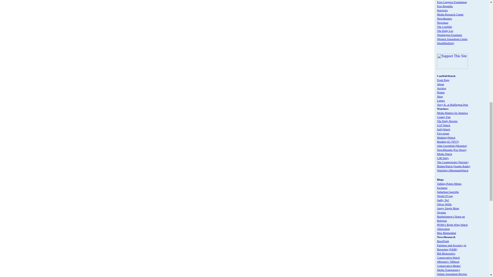  What do you see at coordinates (444, 27) in the screenshot?
I see `The ConWeb` at bounding box center [444, 27].